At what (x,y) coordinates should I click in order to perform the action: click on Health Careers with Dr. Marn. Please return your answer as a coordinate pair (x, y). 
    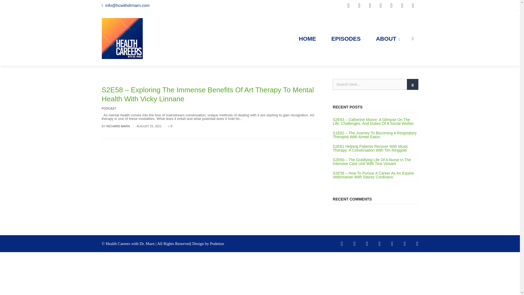
    Looking at the image, I should click on (122, 38).